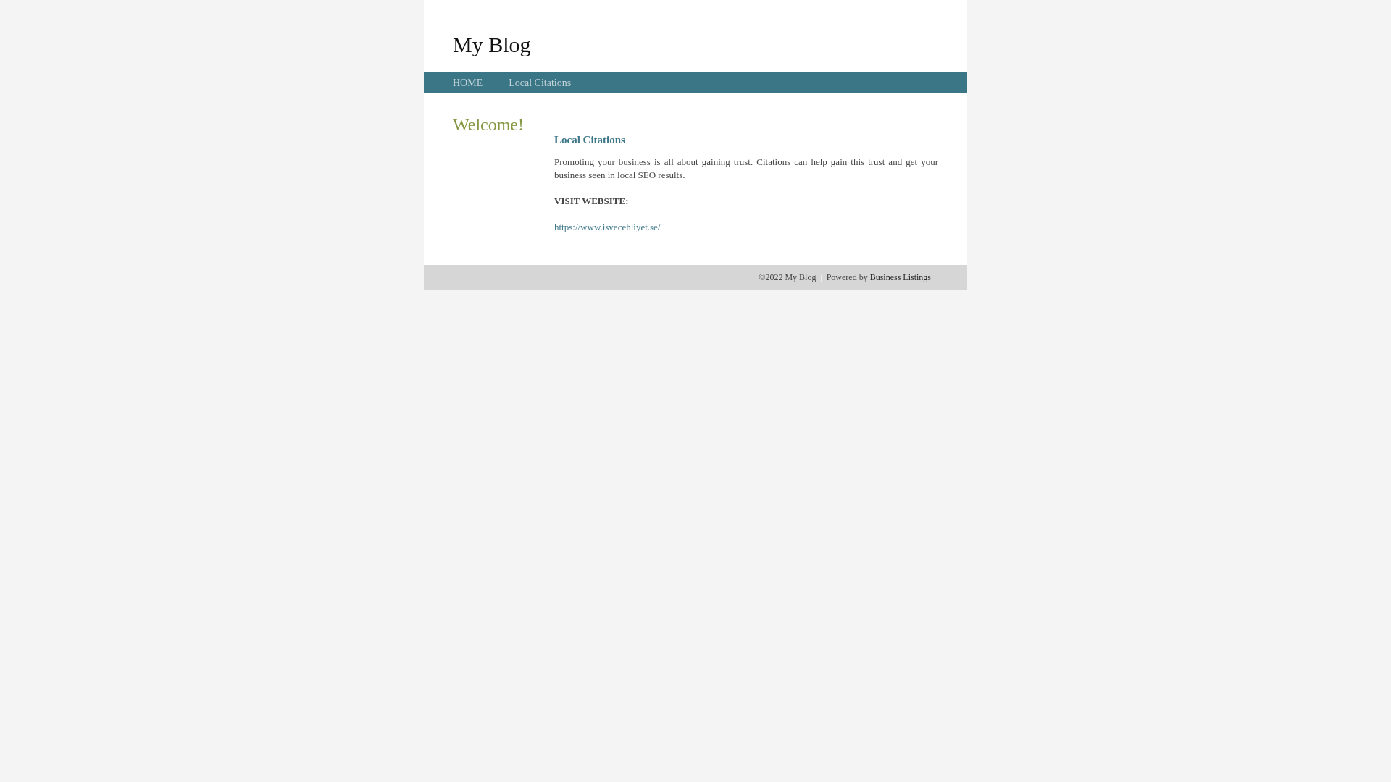 The width and height of the screenshot is (1391, 782). I want to click on Business Listings, so click(901, 277).